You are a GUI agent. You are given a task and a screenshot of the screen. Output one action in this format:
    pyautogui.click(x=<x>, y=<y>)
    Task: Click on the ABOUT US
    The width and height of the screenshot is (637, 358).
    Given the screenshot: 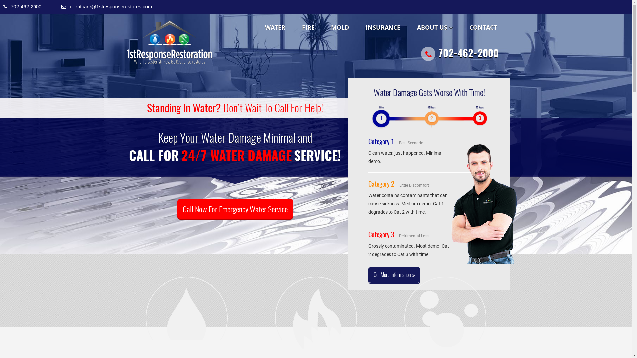 What is the action you would take?
    pyautogui.click(x=435, y=27)
    